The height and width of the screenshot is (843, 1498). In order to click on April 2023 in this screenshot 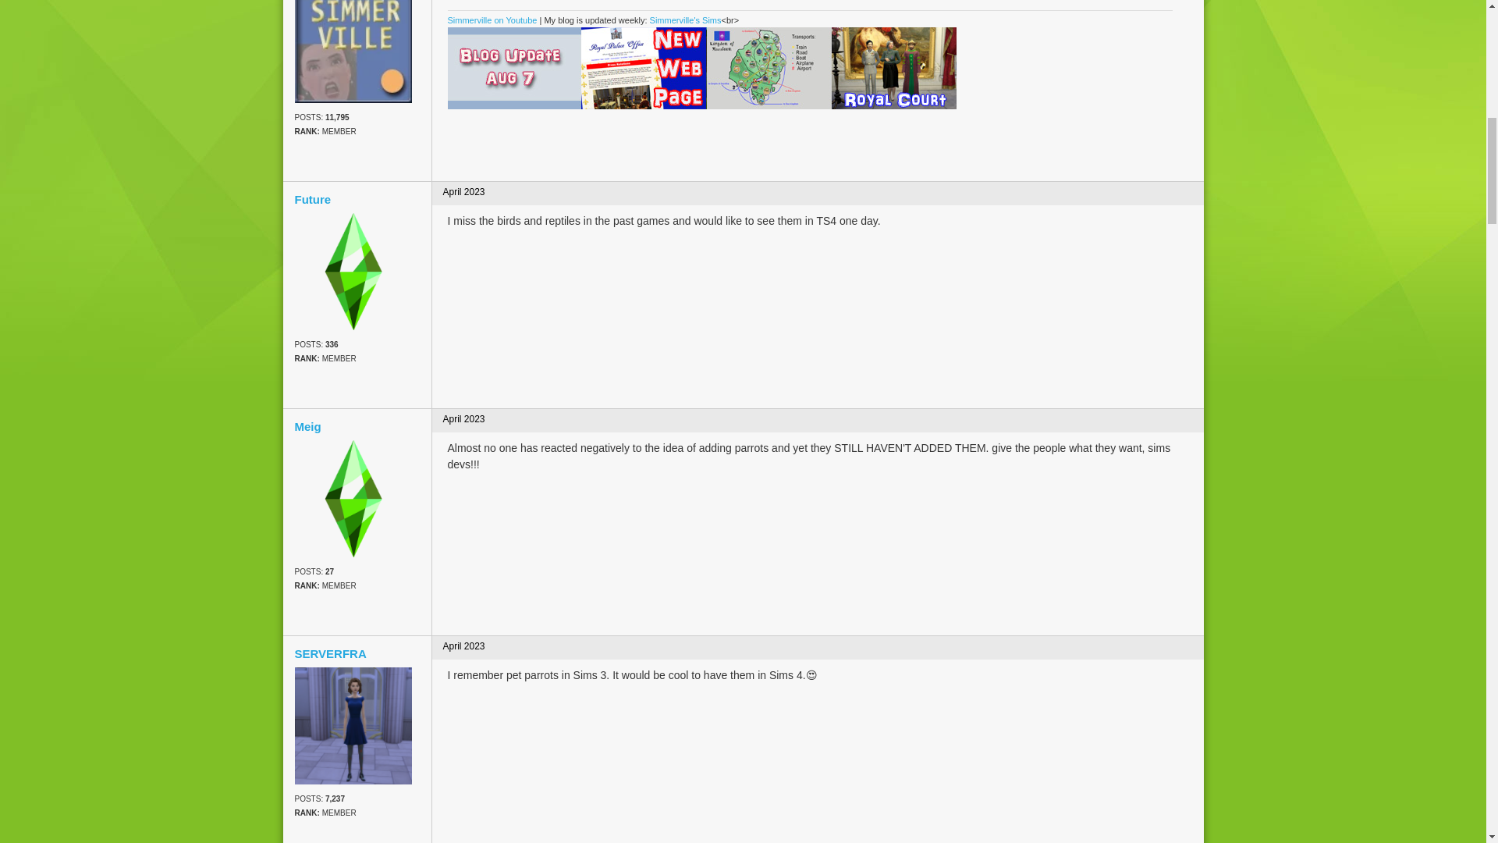, I will do `click(464, 191)`.